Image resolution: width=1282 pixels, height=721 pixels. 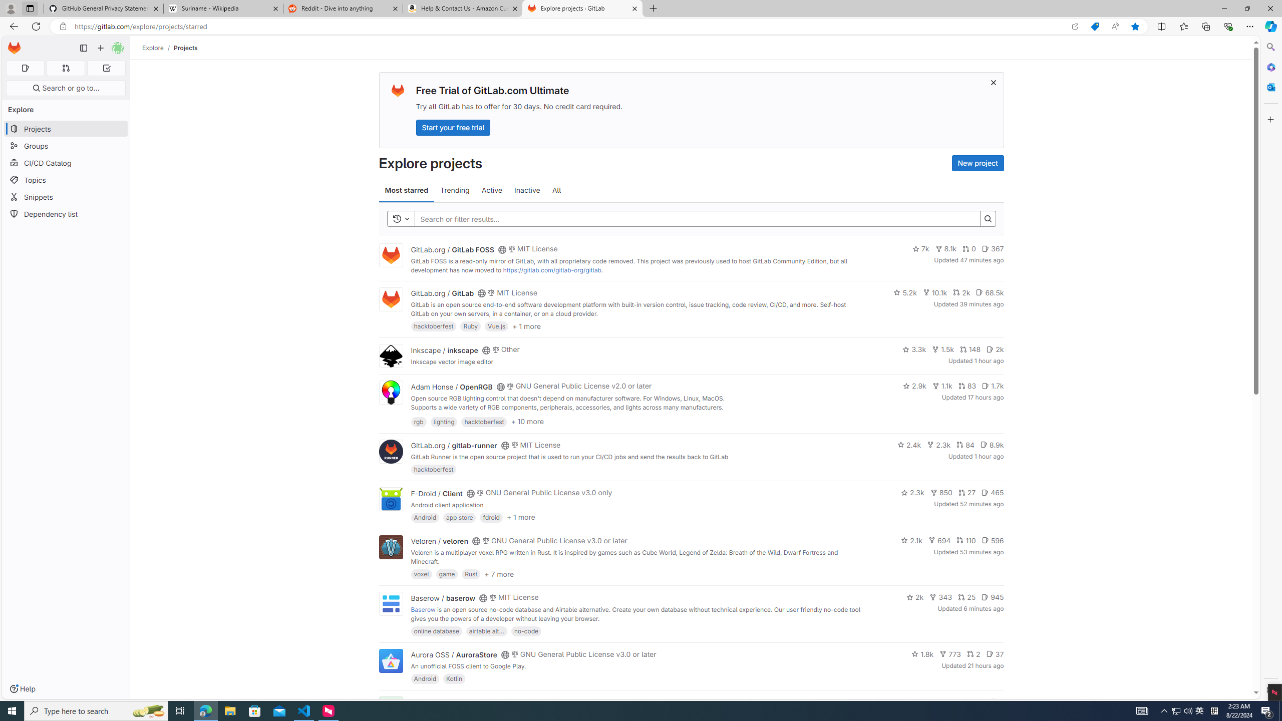 I want to click on 5.2k, so click(x=905, y=292).